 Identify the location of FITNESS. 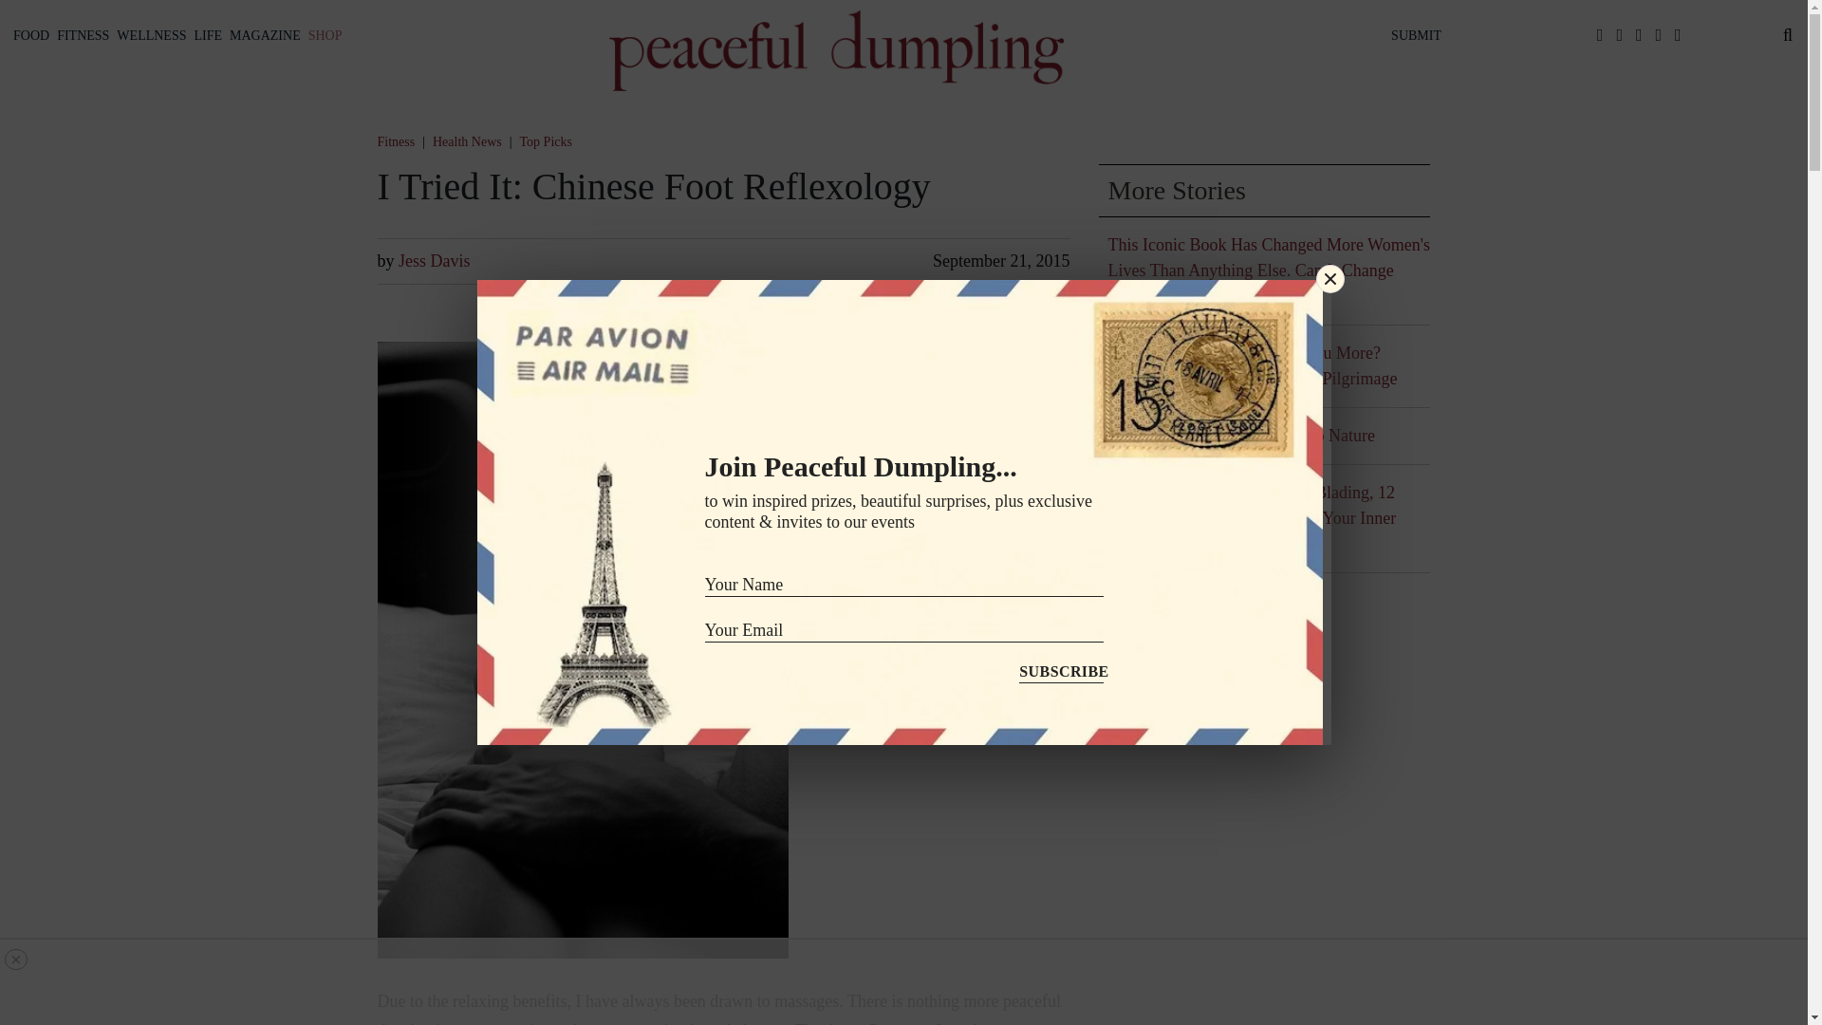
(83, 35).